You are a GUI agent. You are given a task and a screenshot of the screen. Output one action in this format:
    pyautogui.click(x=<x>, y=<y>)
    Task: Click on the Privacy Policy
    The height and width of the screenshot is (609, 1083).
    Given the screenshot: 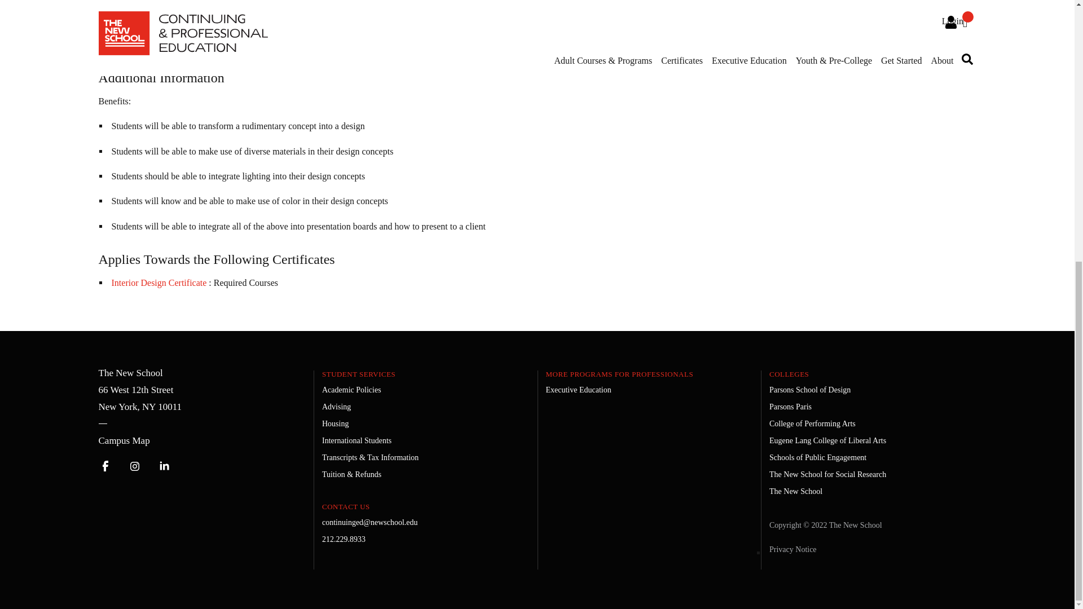 What is the action you would take?
    pyautogui.click(x=793, y=549)
    